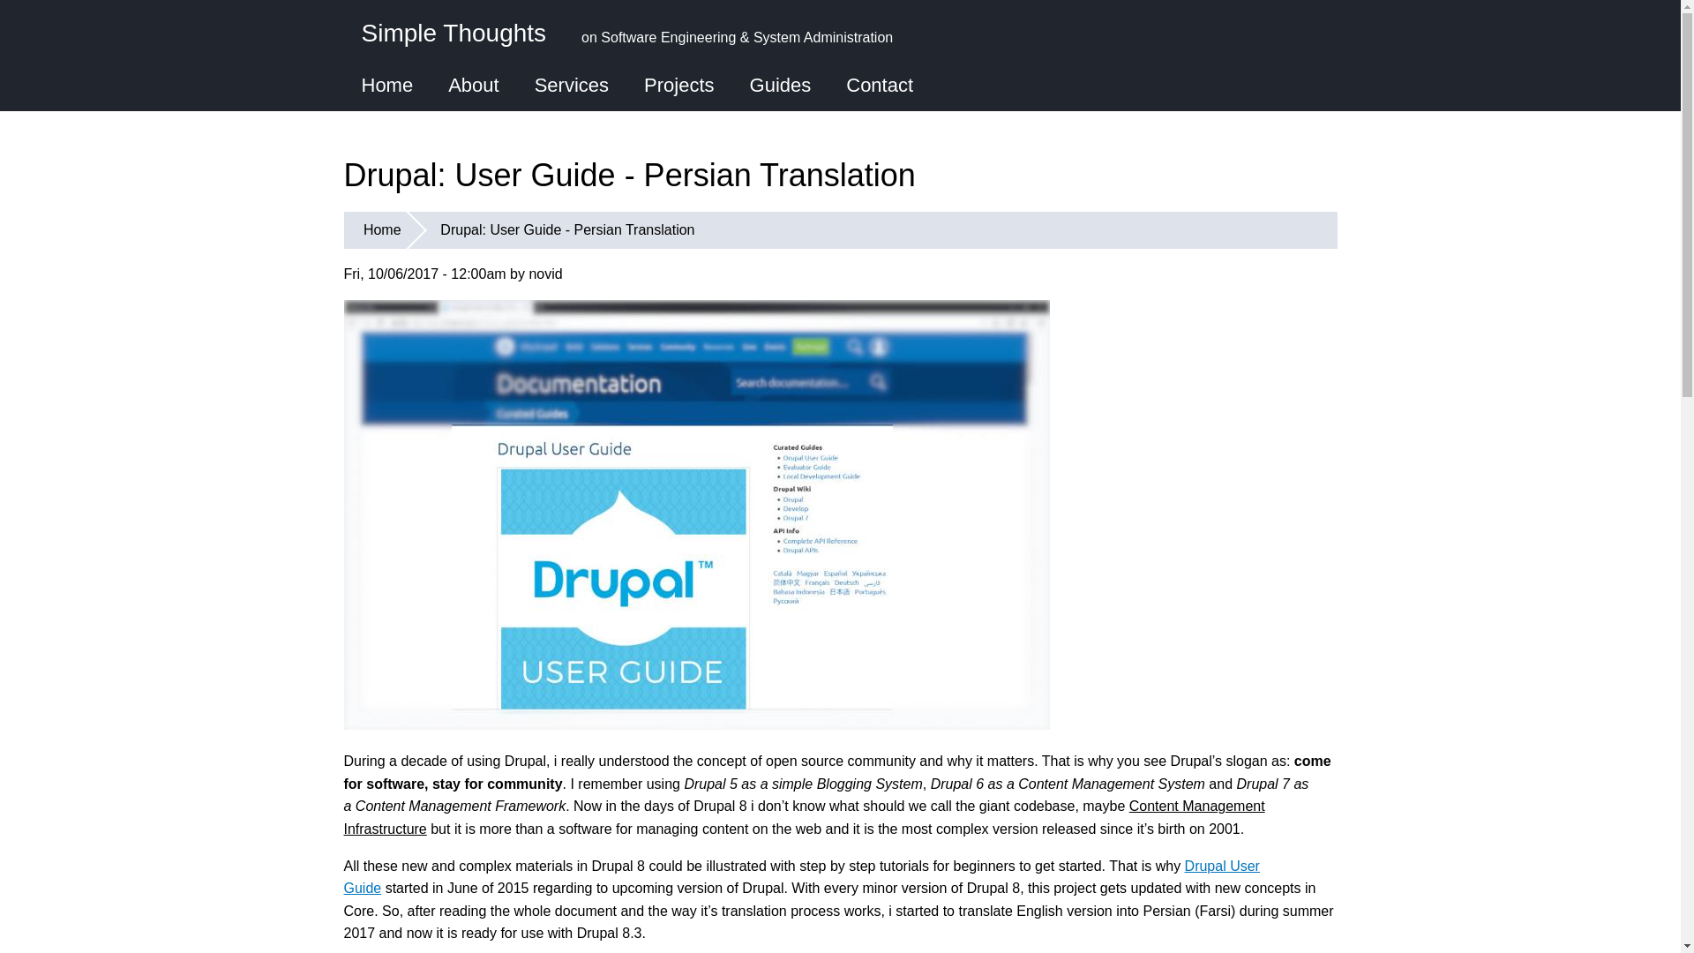 This screenshot has height=953, width=1694. I want to click on Home, so click(453, 30).